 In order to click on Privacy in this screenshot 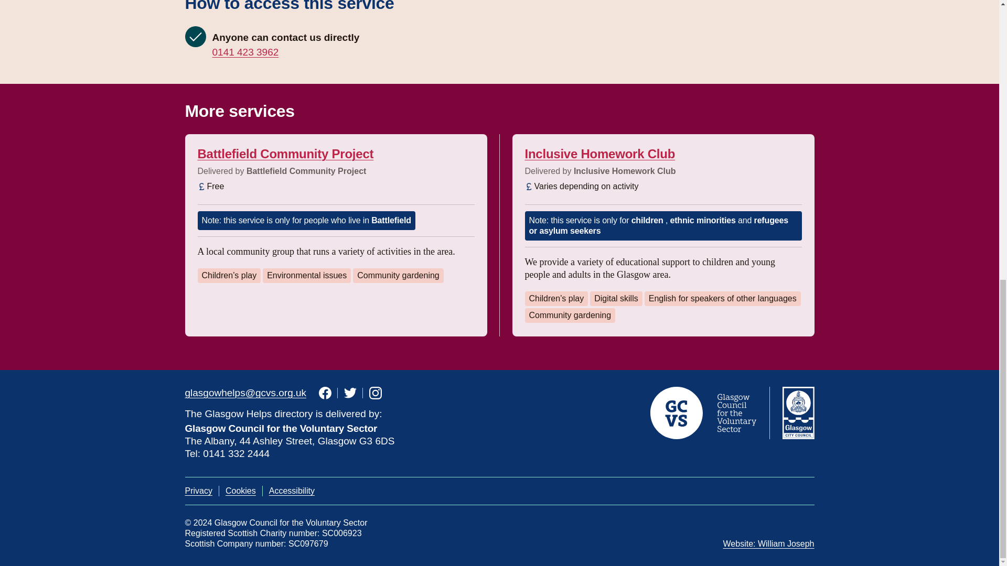, I will do `click(198, 491)`.